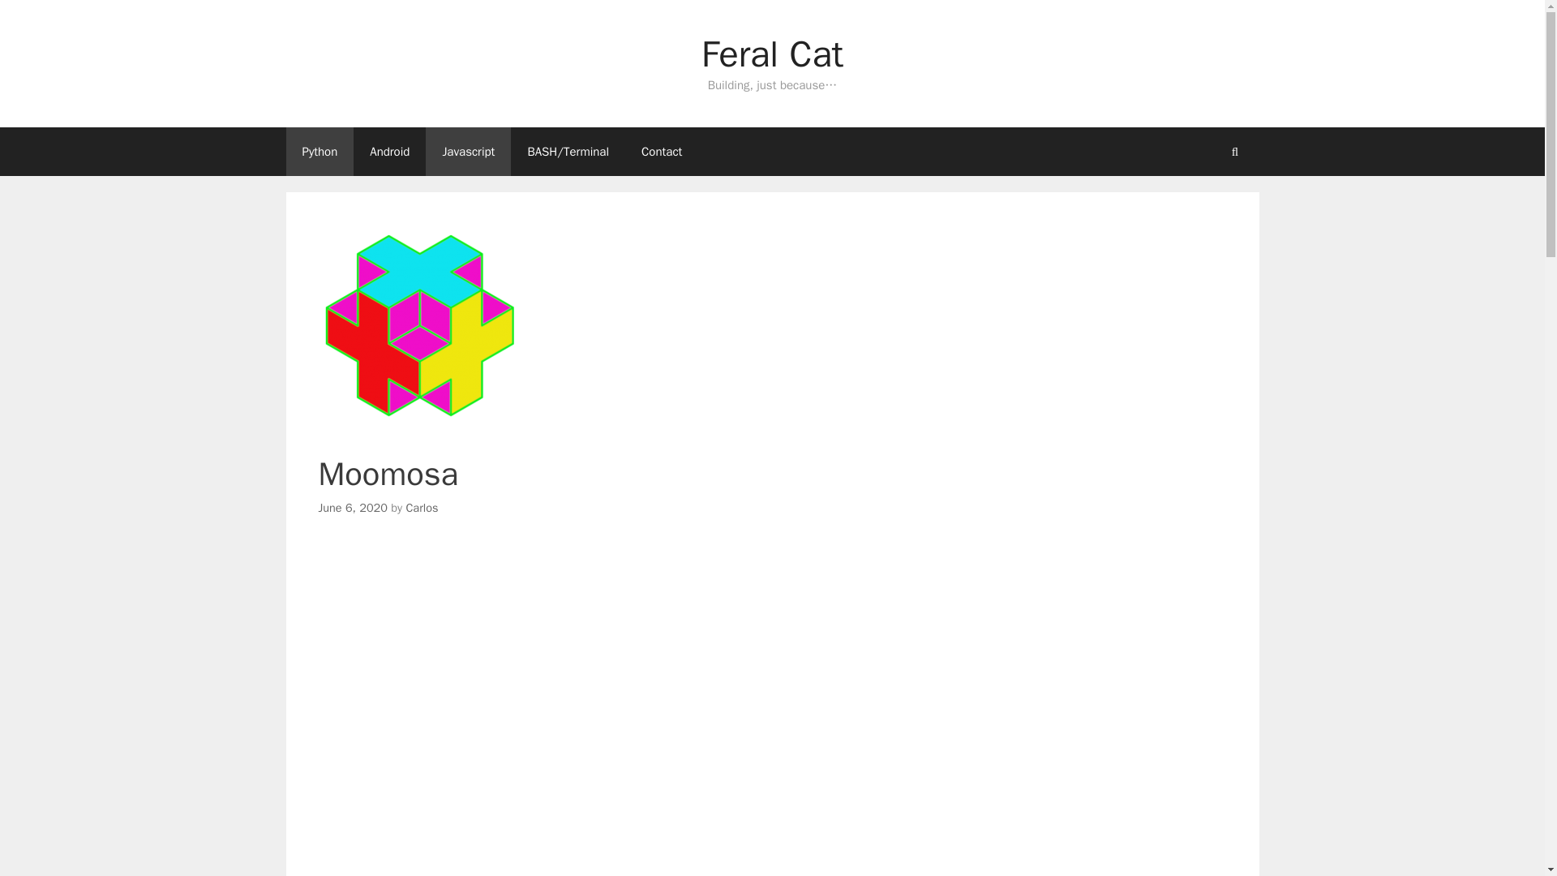 The image size is (1557, 876). I want to click on June 6, 2020, so click(352, 508).